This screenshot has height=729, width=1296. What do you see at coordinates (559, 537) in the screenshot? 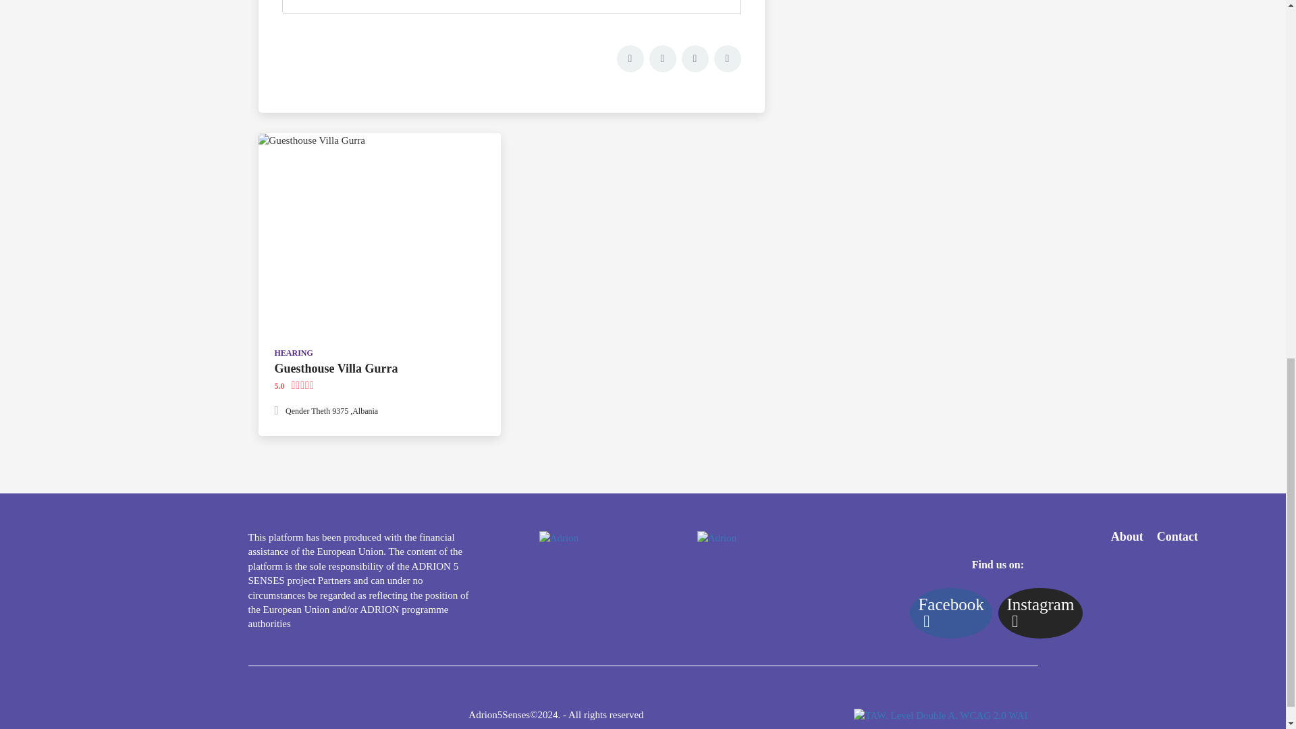
I see `ADRION 5 SENSES` at bounding box center [559, 537].